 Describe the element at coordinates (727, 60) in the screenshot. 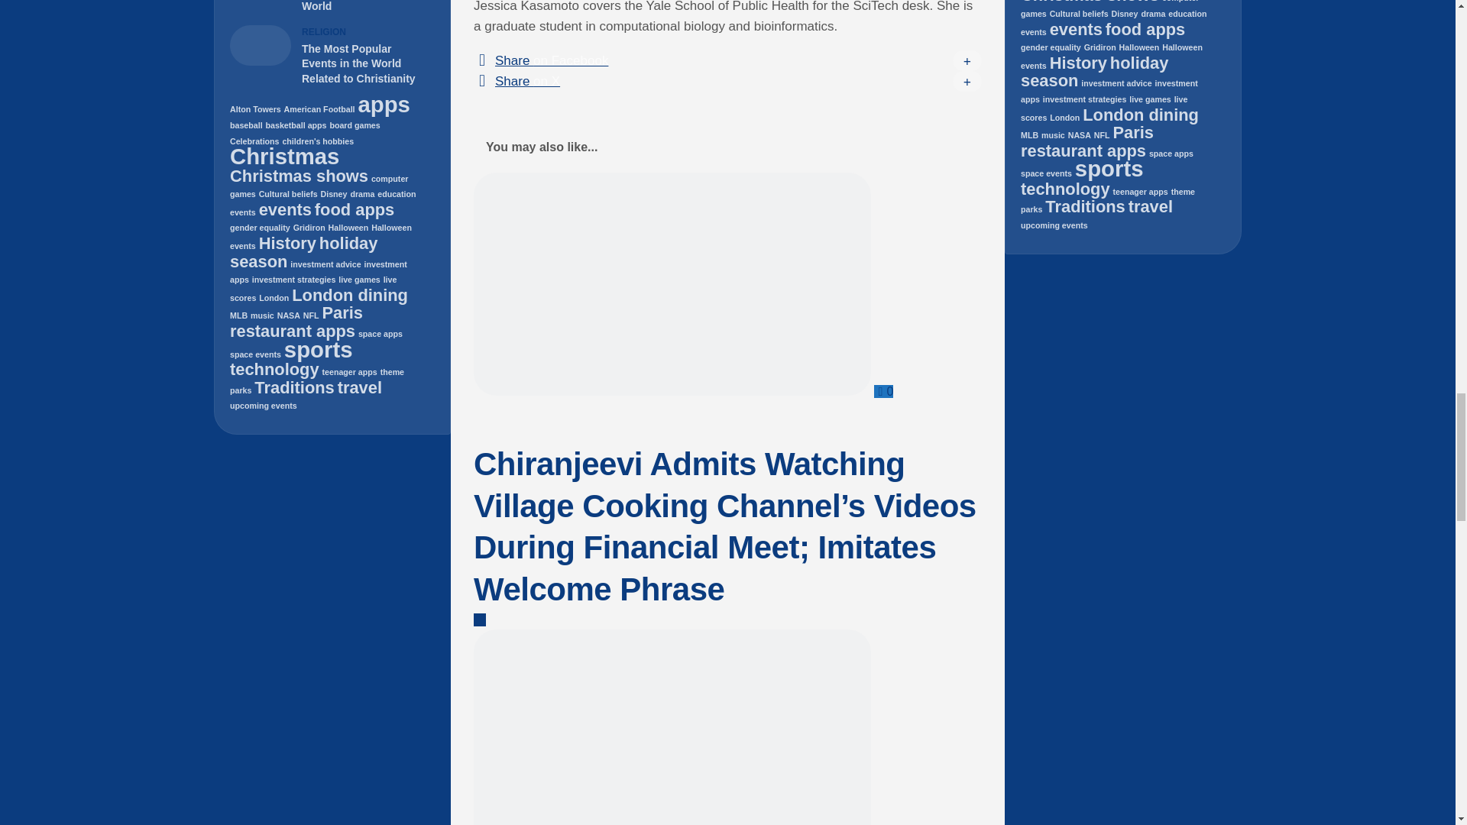

I see `Share on Facebook` at that location.